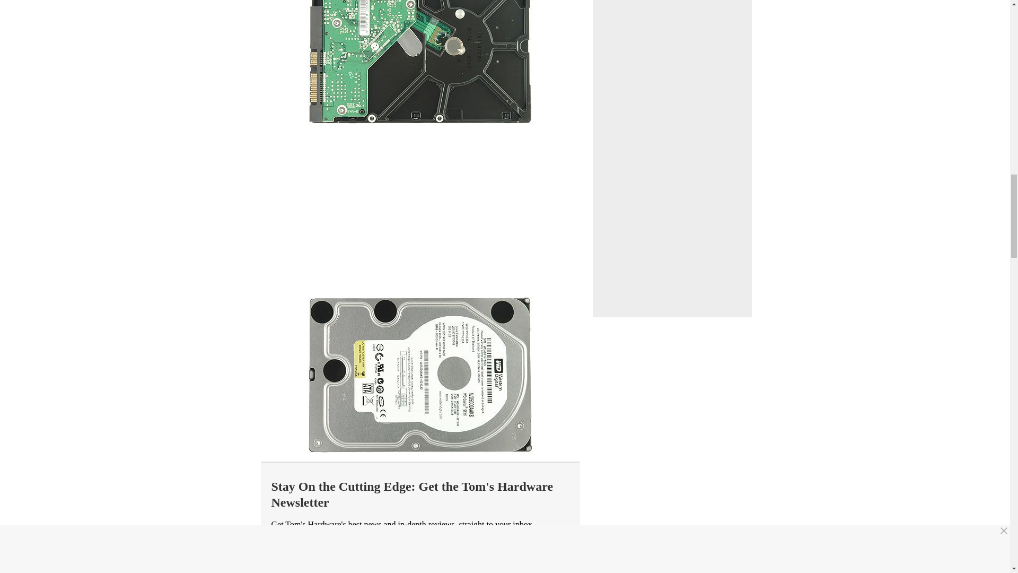 Image resolution: width=1018 pixels, height=573 pixels. Describe the element at coordinates (517, 551) in the screenshot. I see `Sign me up` at that location.